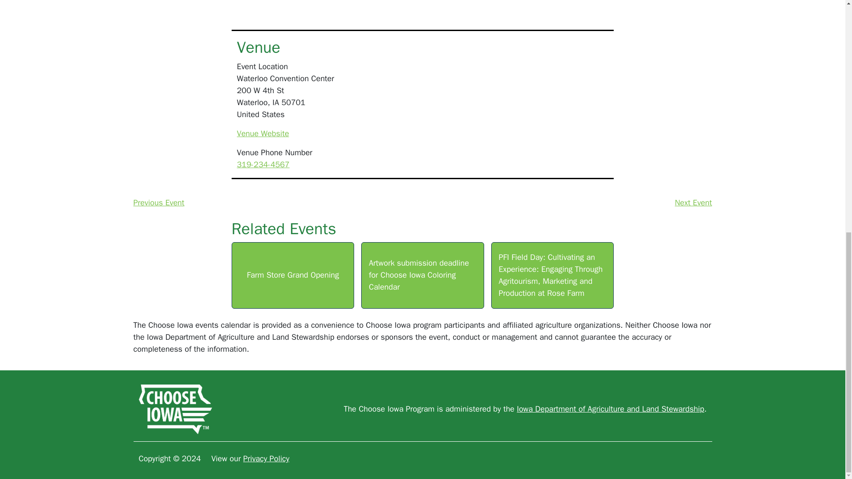 This screenshot has height=479, width=852. I want to click on Previous Event, so click(158, 202).